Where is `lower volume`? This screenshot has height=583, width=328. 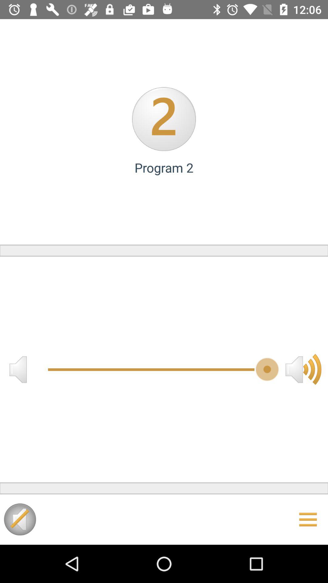
lower volume is located at coordinates (18, 369).